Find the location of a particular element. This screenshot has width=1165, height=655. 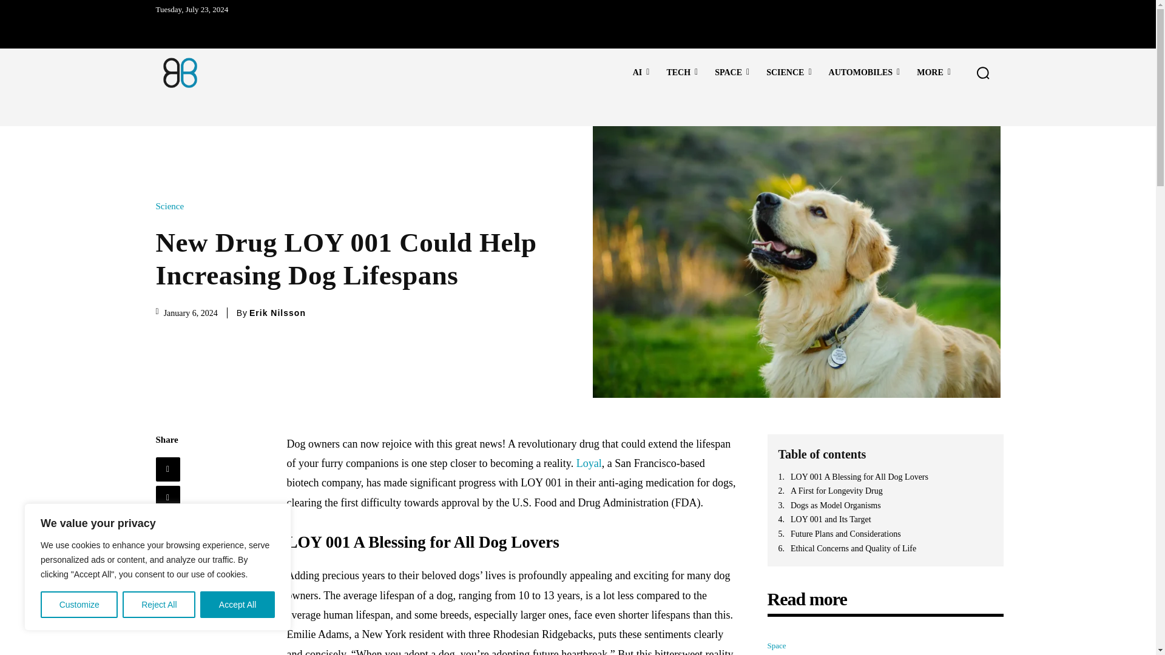

Reject All is located at coordinates (159, 605).